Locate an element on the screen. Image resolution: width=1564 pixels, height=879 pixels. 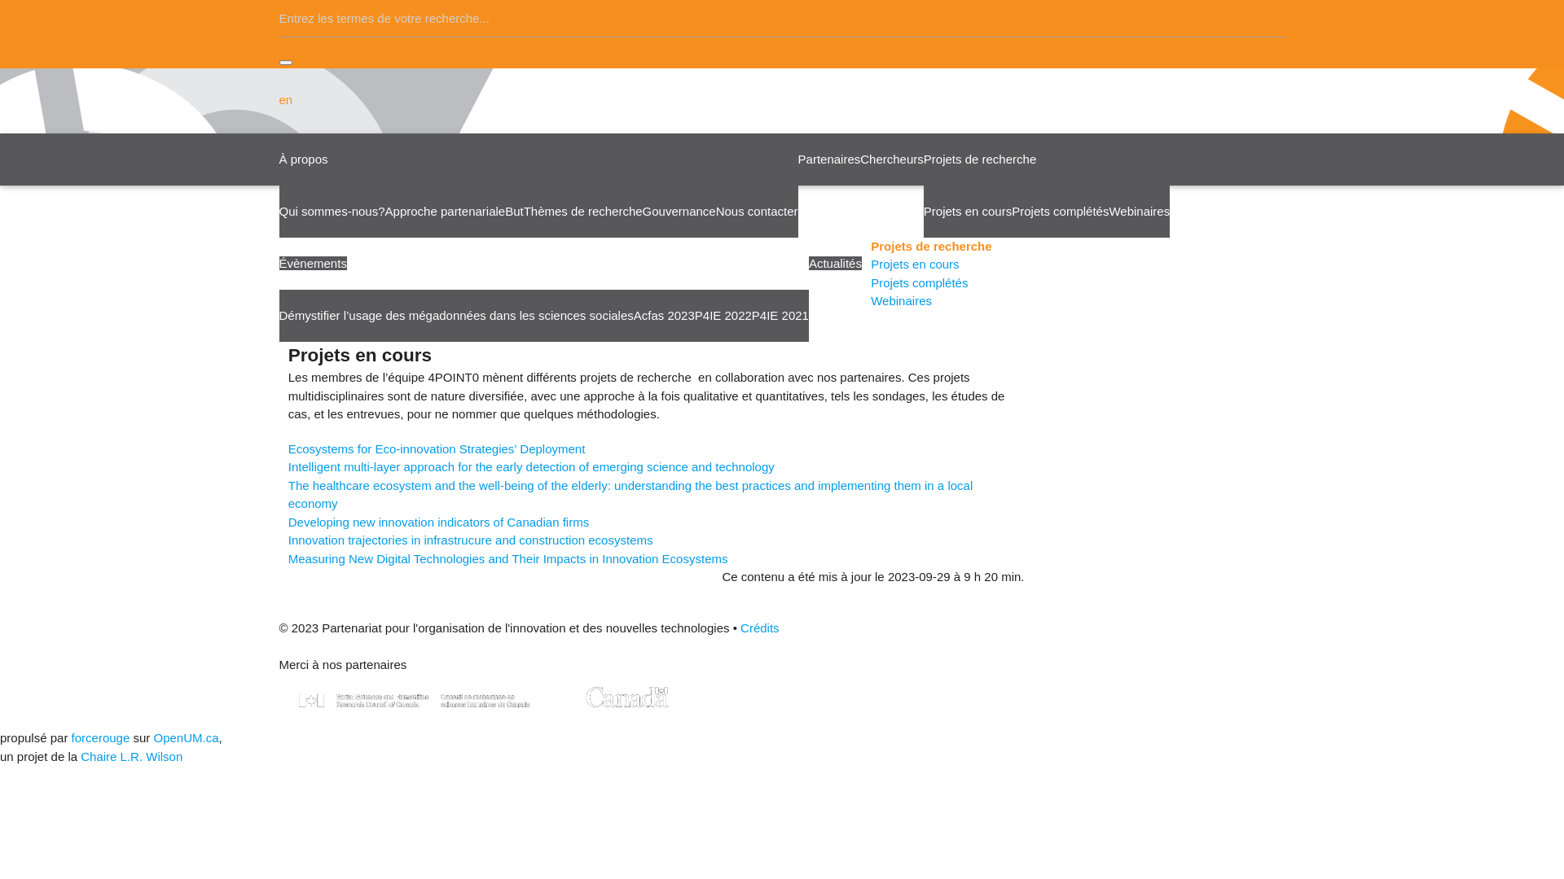
Chercheurs is located at coordinates (892, 158).